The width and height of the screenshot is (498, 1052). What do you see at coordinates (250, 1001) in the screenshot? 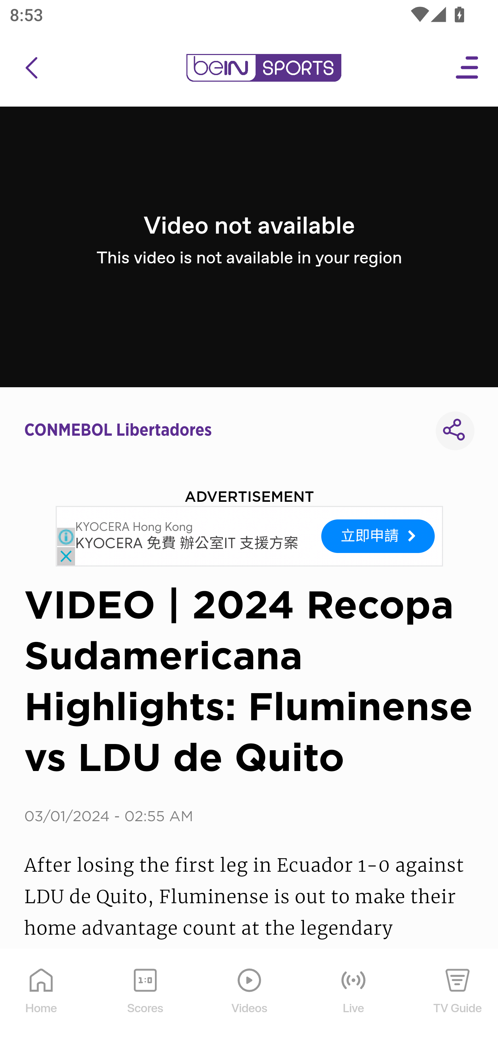
I see `Videos Videos Icon Videos` at bounding box center [250, 1001].